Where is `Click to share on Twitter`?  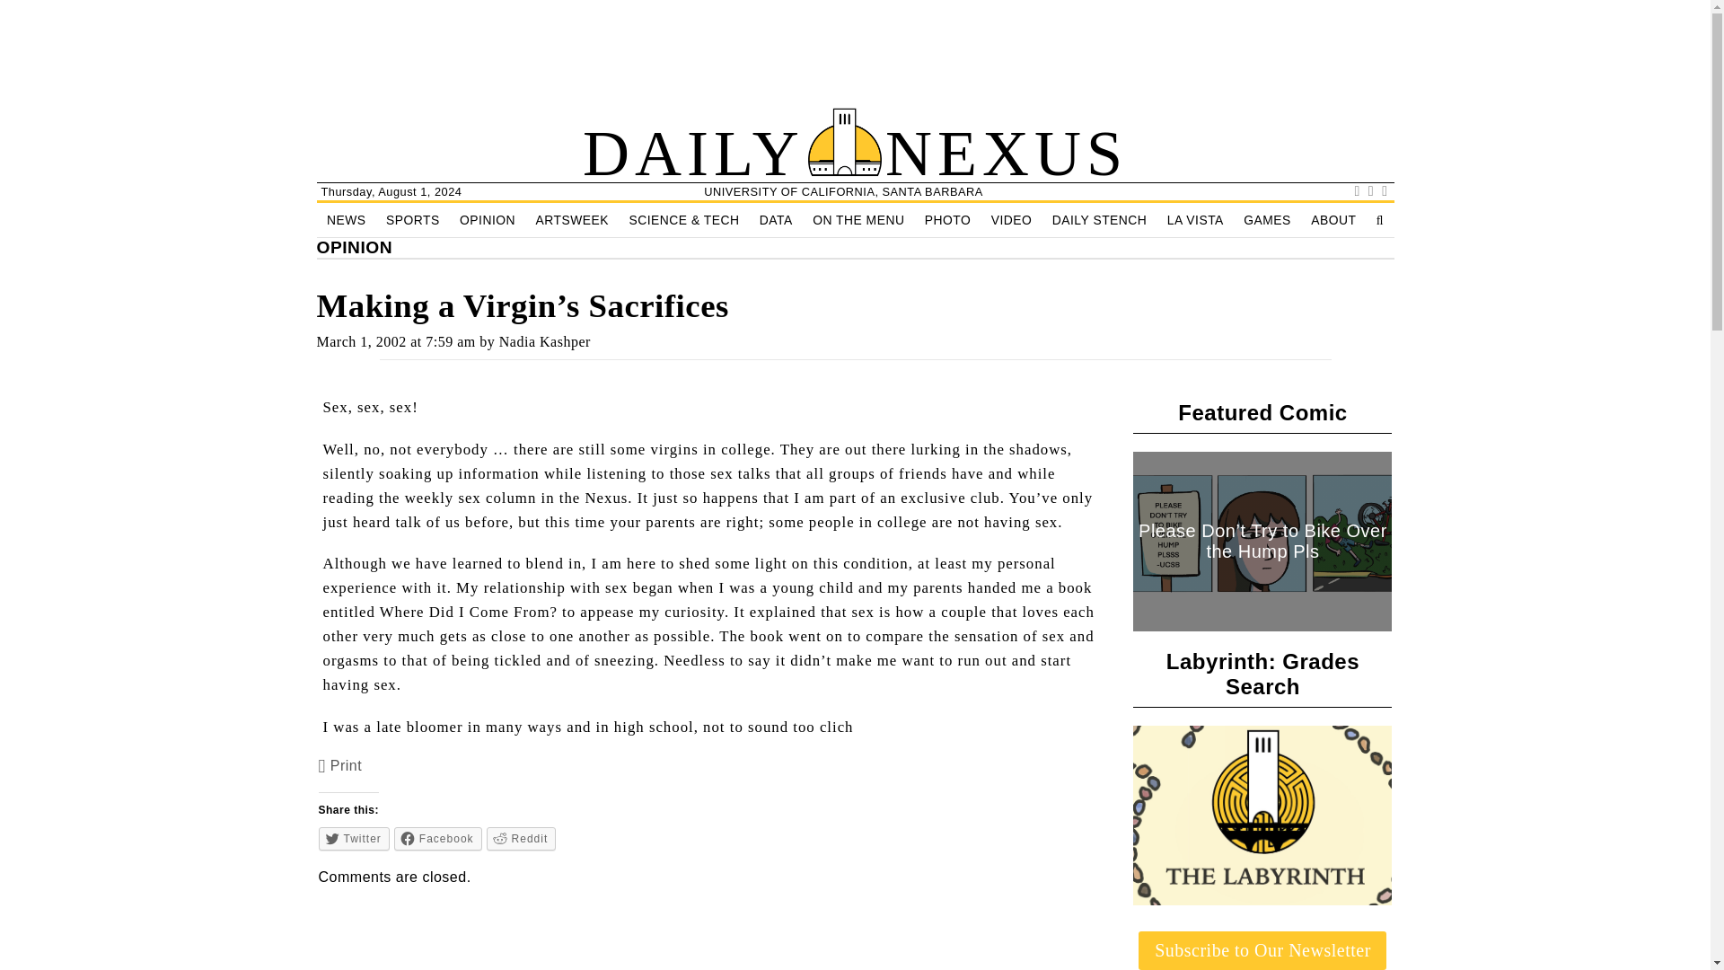 Click to share on Twitter is located at coordinates (354, 839).